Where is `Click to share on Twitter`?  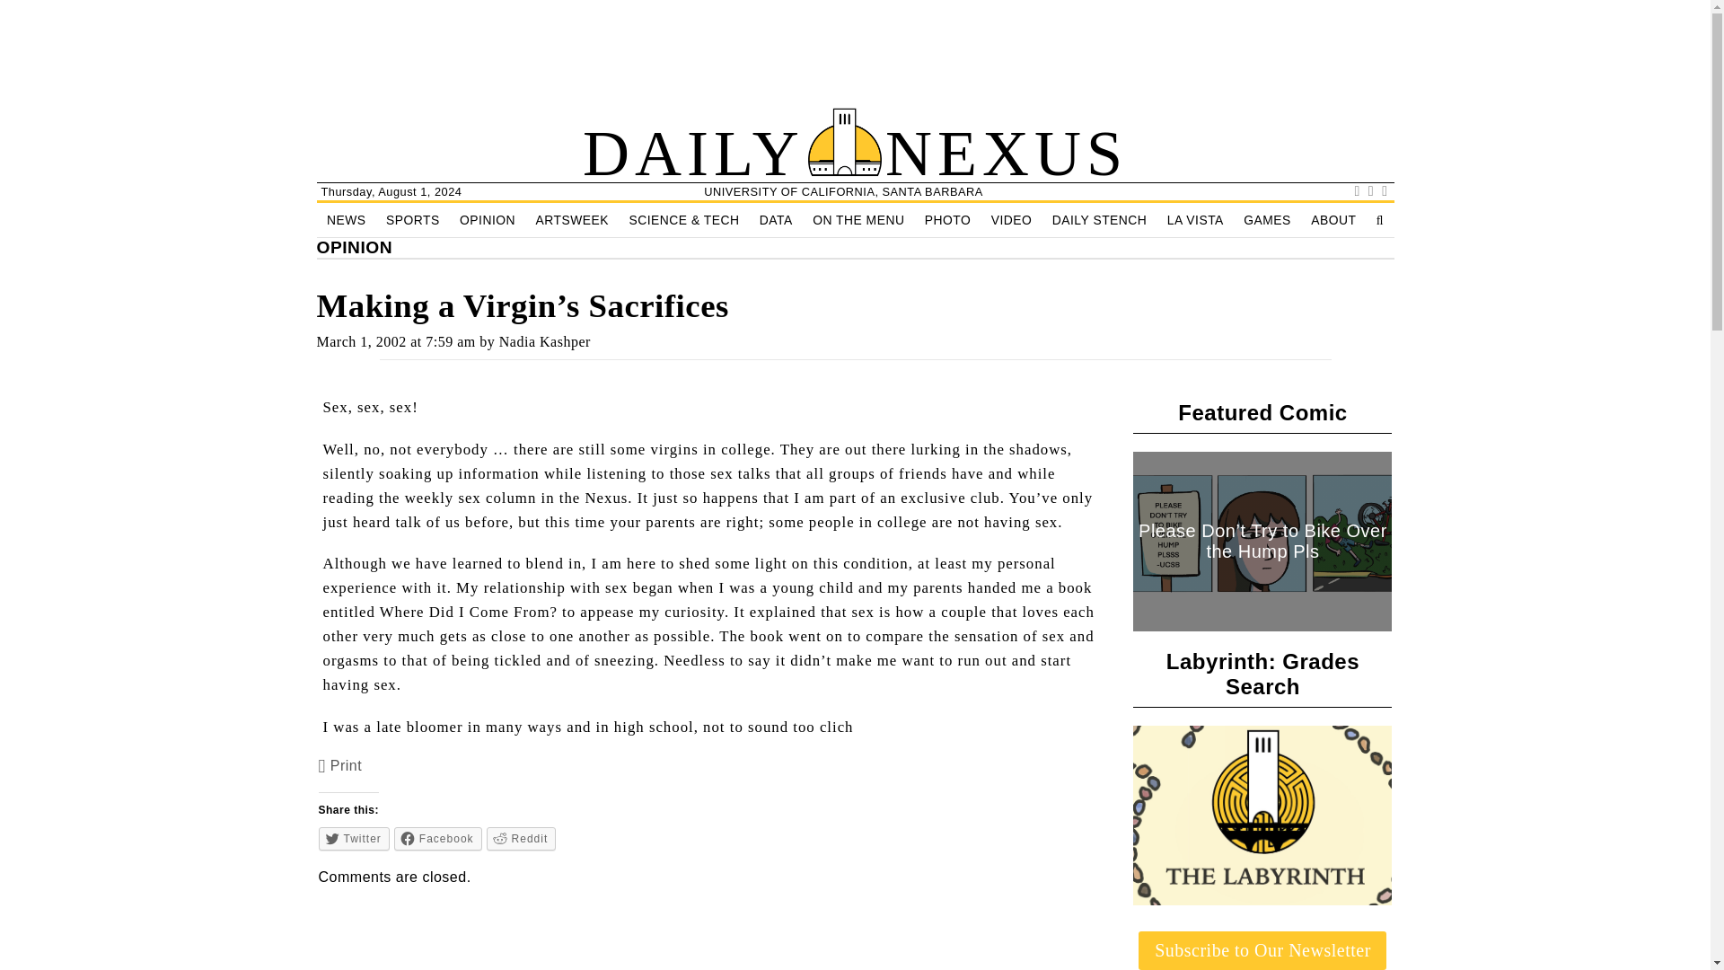 Click to share on Twitter is located at coordinates (354, 839).